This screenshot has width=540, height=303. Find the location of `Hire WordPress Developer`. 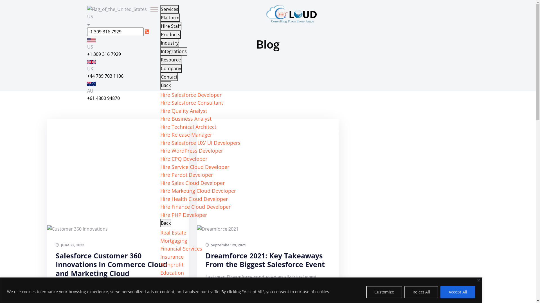

Hire WordPress Developer is located at coordinates (192, 151).